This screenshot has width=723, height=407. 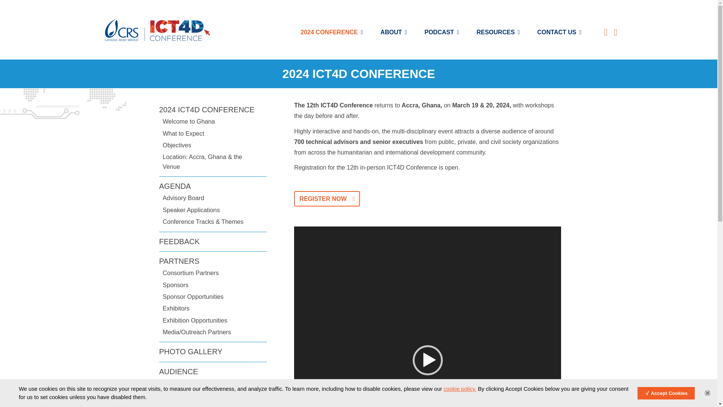 What do you see at coordinates (460, 389) in the screenshot?
I see `cookie policy.` at bounding box center [460, 389].